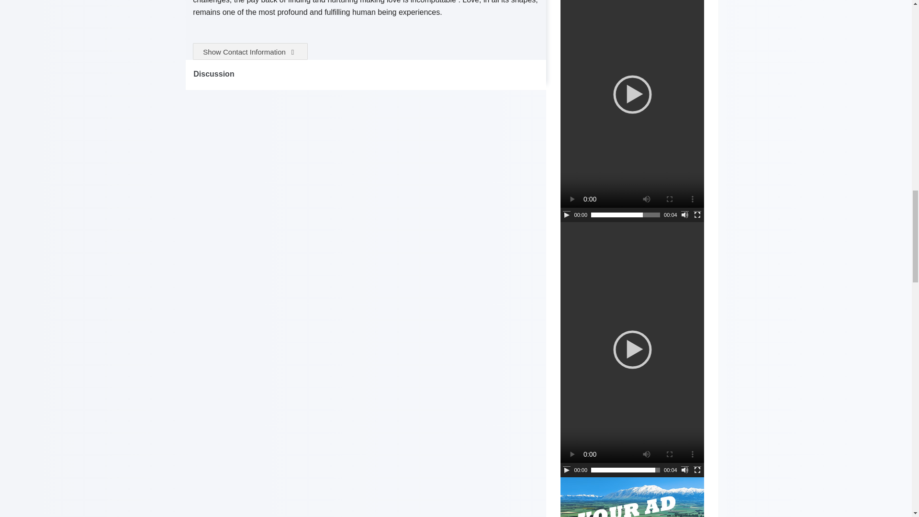  Describe the element at coordinates (684, 214) in the screenshot. I see `Mute` at that location.